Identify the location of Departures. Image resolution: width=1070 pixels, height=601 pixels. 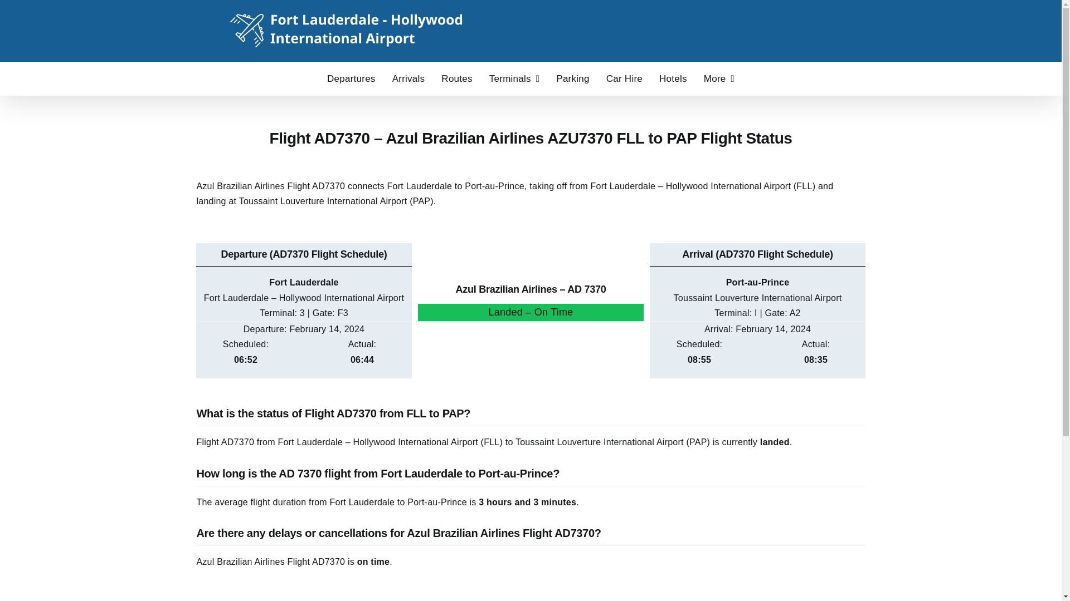
(351, 78).